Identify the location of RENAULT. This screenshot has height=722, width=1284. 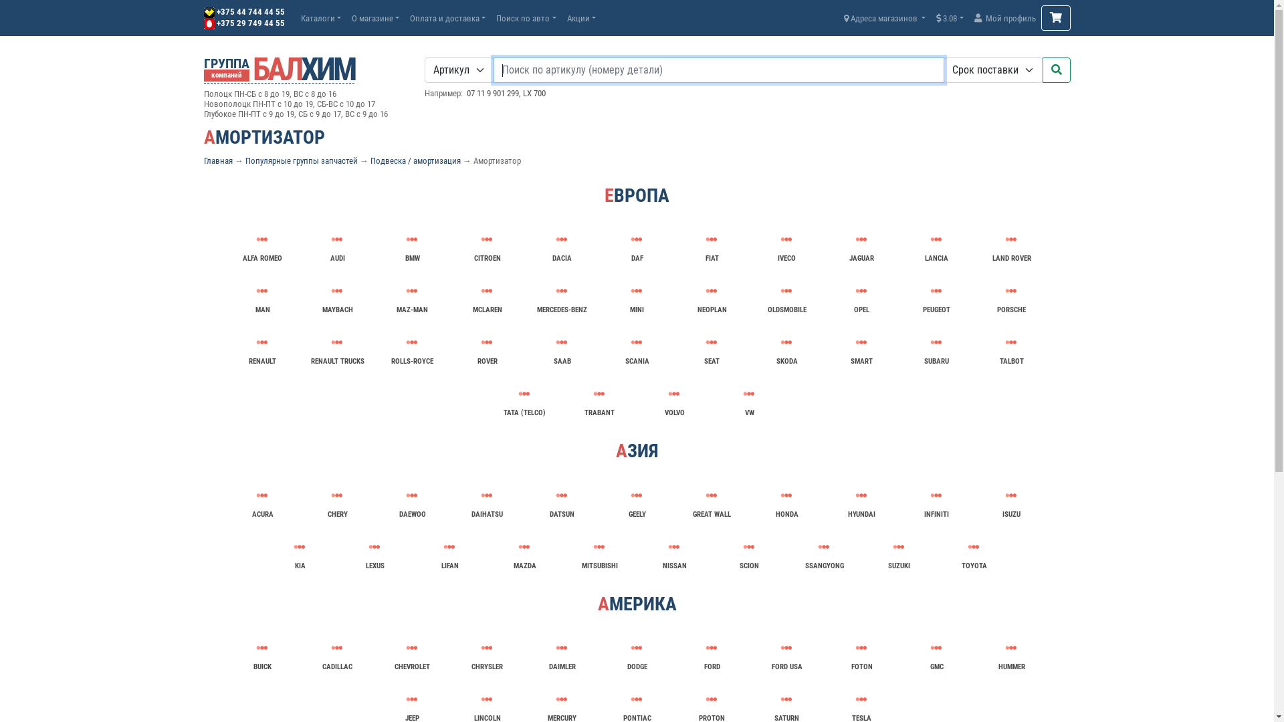
(262, 348).